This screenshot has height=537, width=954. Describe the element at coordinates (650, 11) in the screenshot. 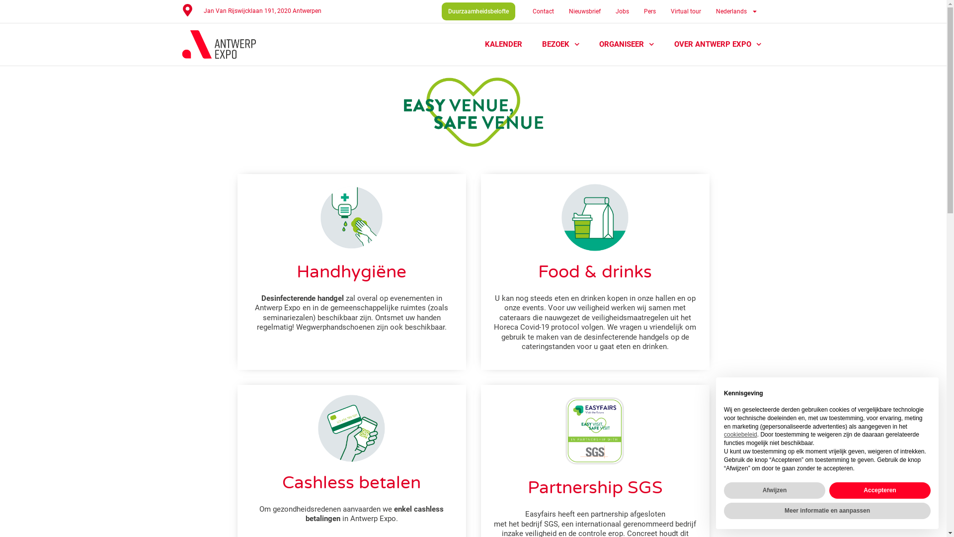

I see `Pers` at that location.